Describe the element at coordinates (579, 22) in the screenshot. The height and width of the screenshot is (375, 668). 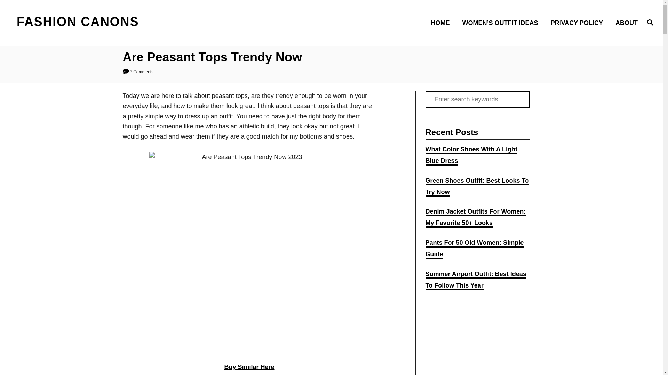
I see `PRIVACY POLICY` at that location.